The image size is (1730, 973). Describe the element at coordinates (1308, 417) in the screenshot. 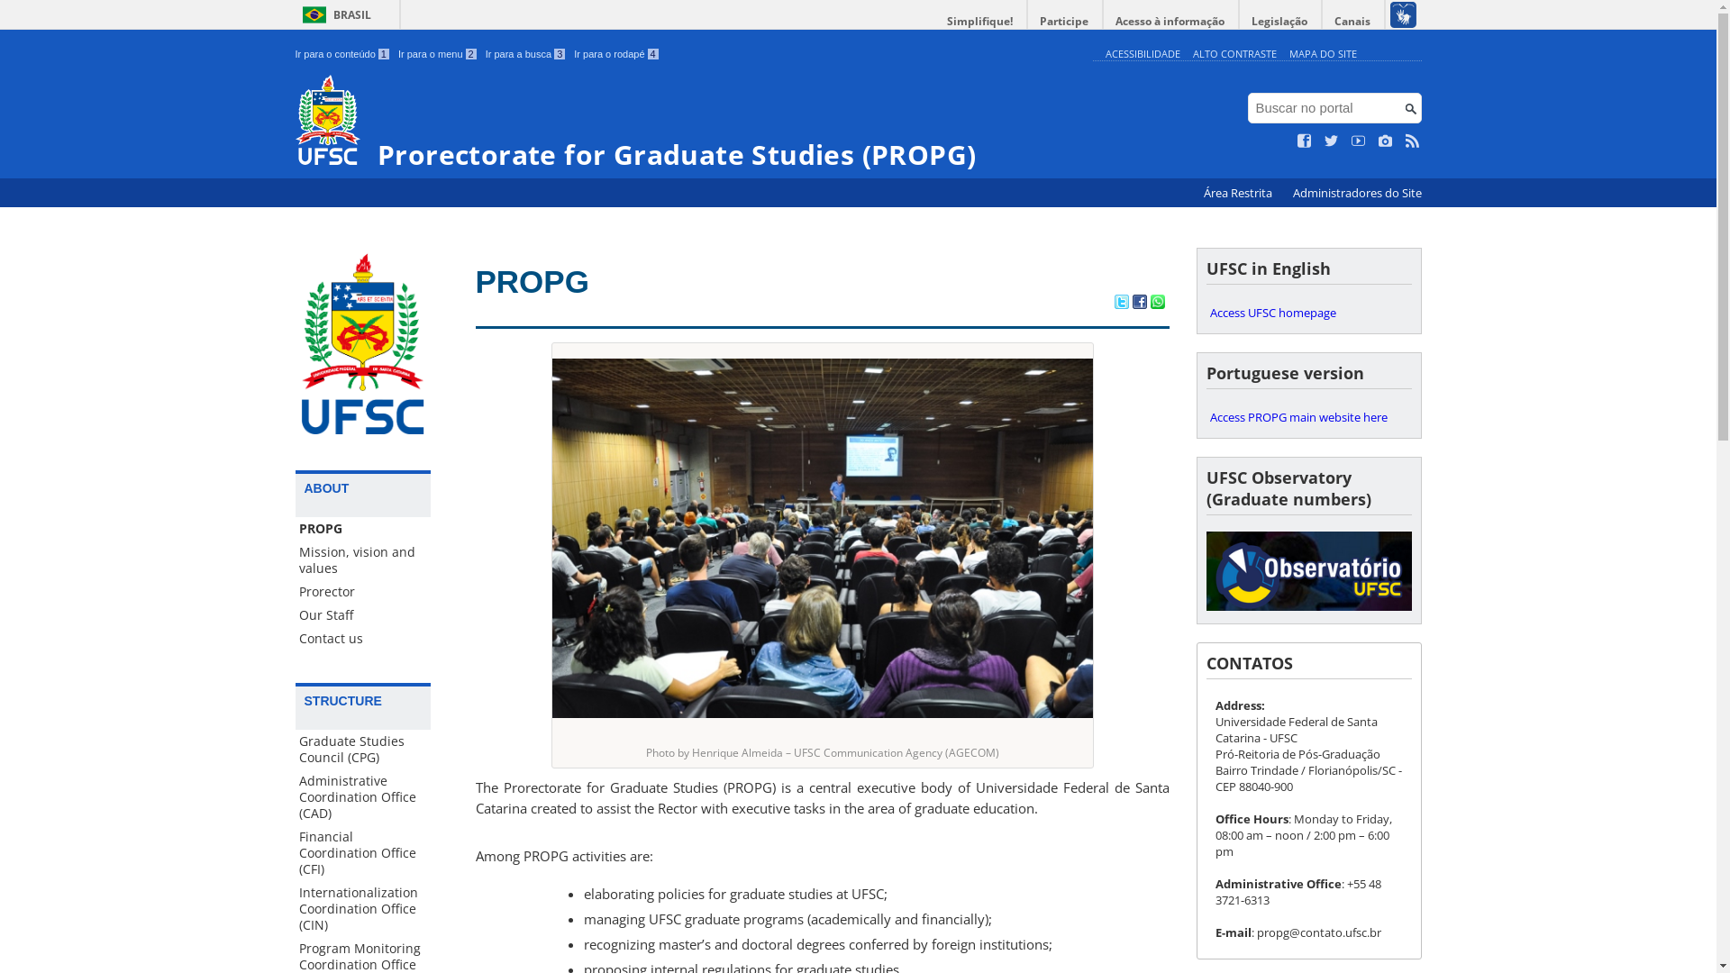

I see `Access PROPG main website here` at that location.